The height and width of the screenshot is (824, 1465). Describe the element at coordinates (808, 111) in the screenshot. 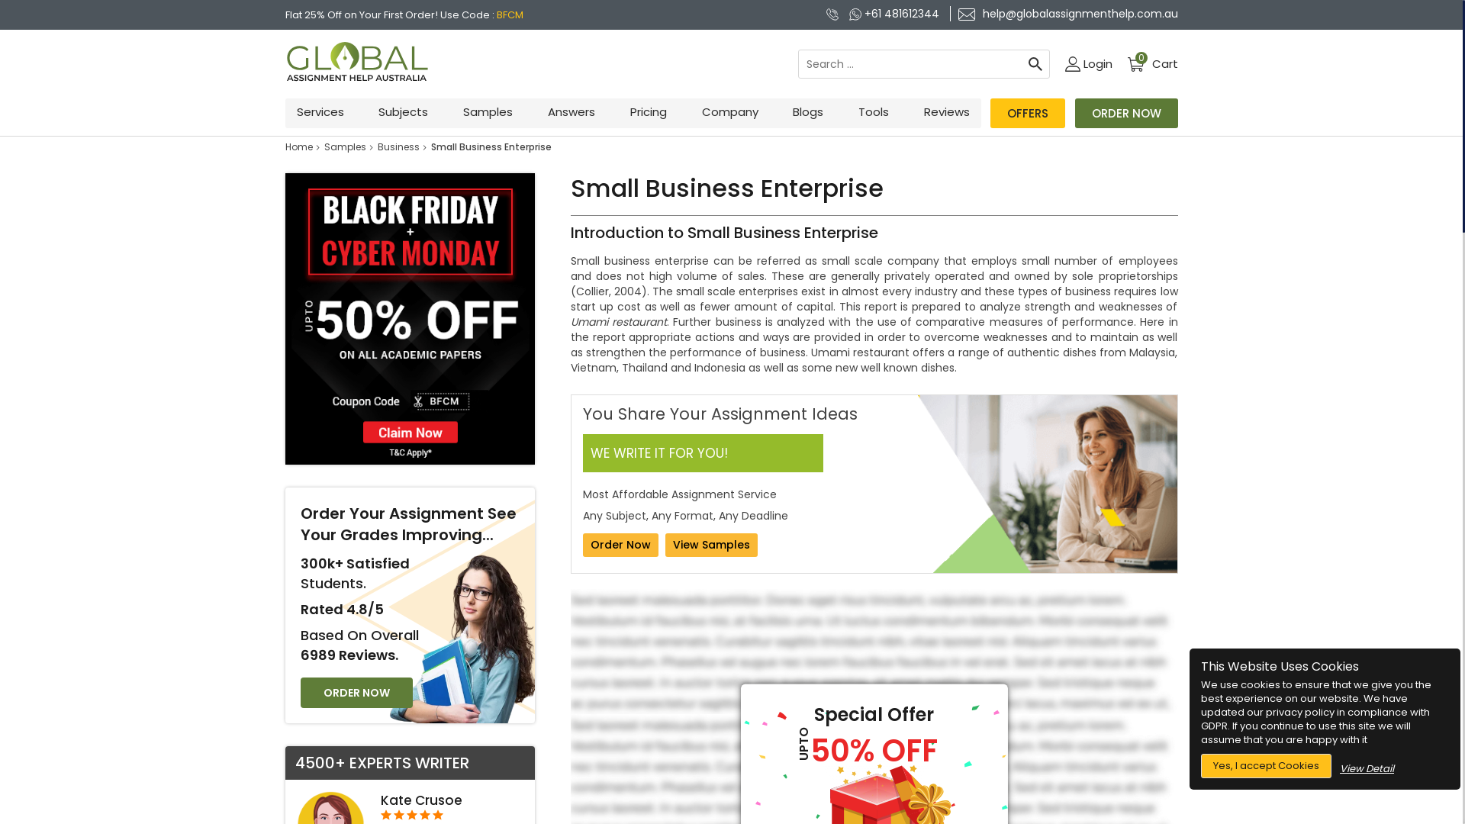

I see `Blogs` at that location.